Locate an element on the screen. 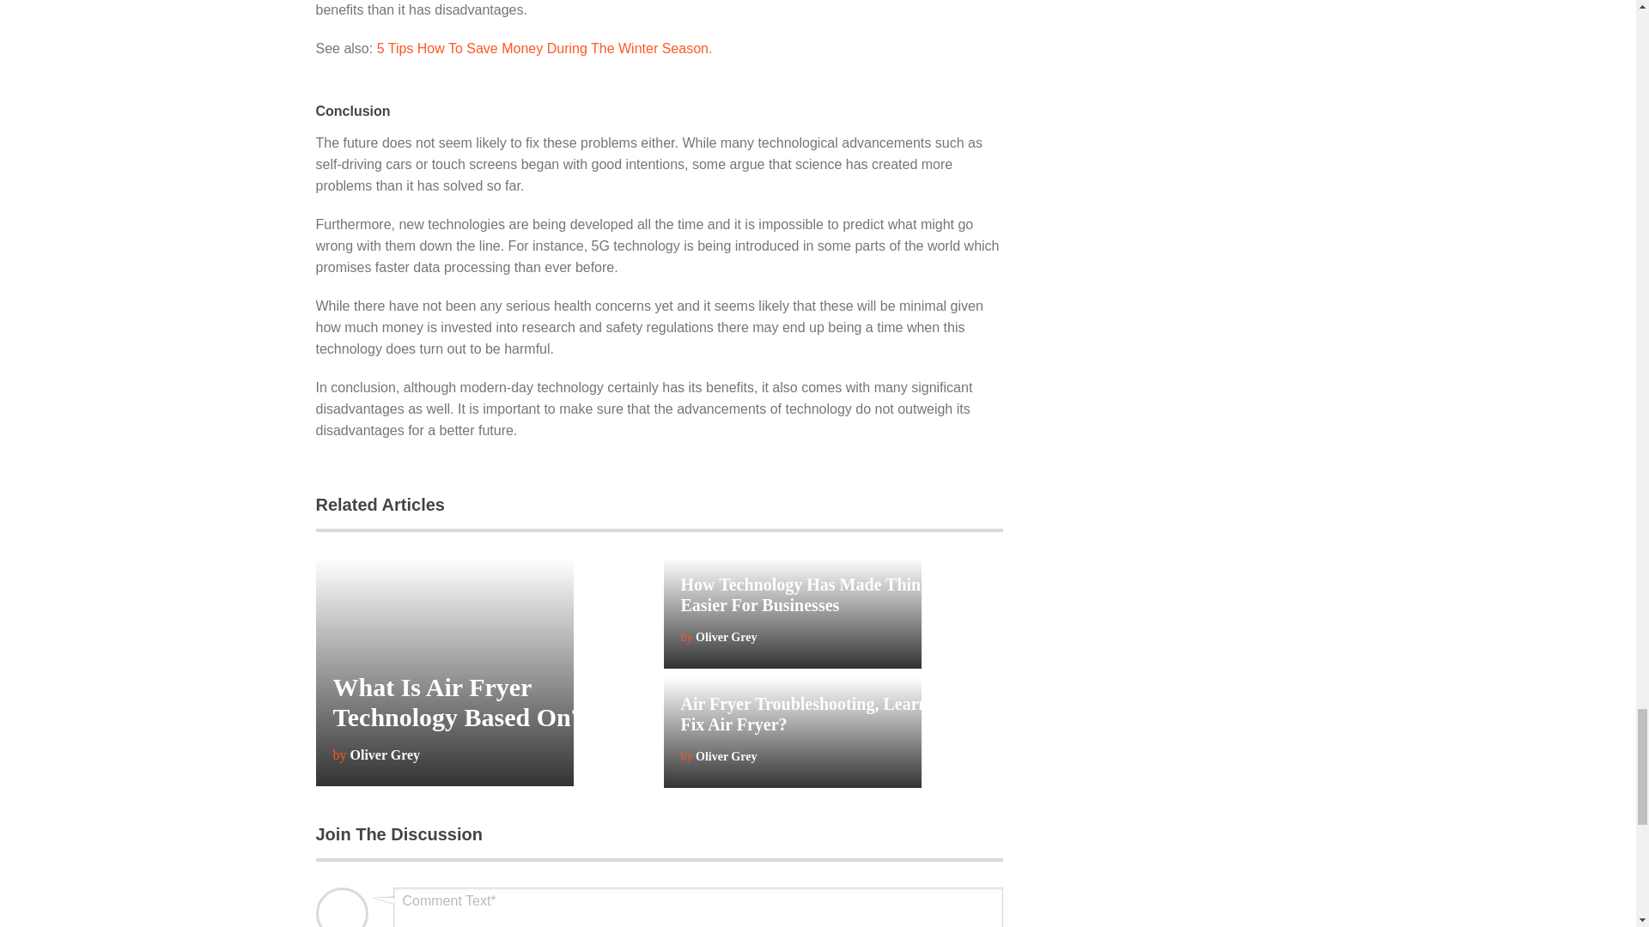 The width and height of the screenshot is (1649, 927). 5 Tips How To Save Money During The Winter Season. is located at coordinates (545, 48).